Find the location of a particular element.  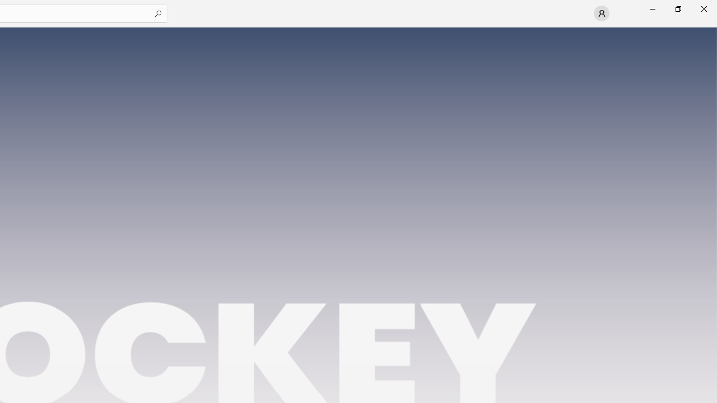

Minimize Microsoft Store is located at coordinates (652, 9).